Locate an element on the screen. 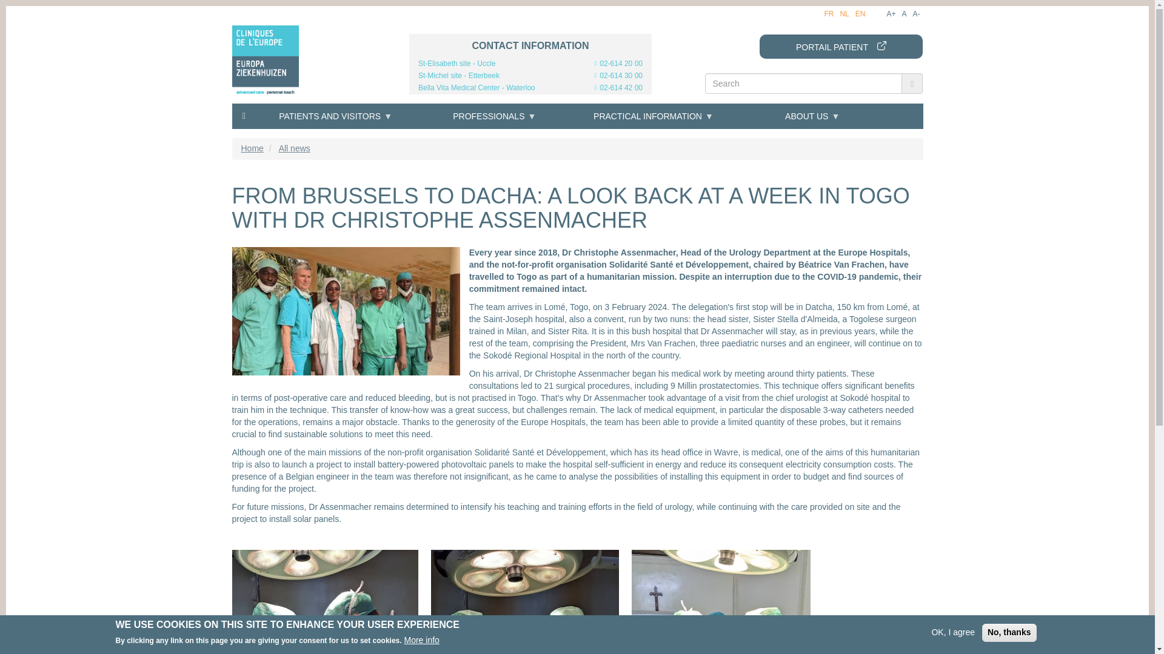  OUR OFFER is located at coordinates (309, 161).